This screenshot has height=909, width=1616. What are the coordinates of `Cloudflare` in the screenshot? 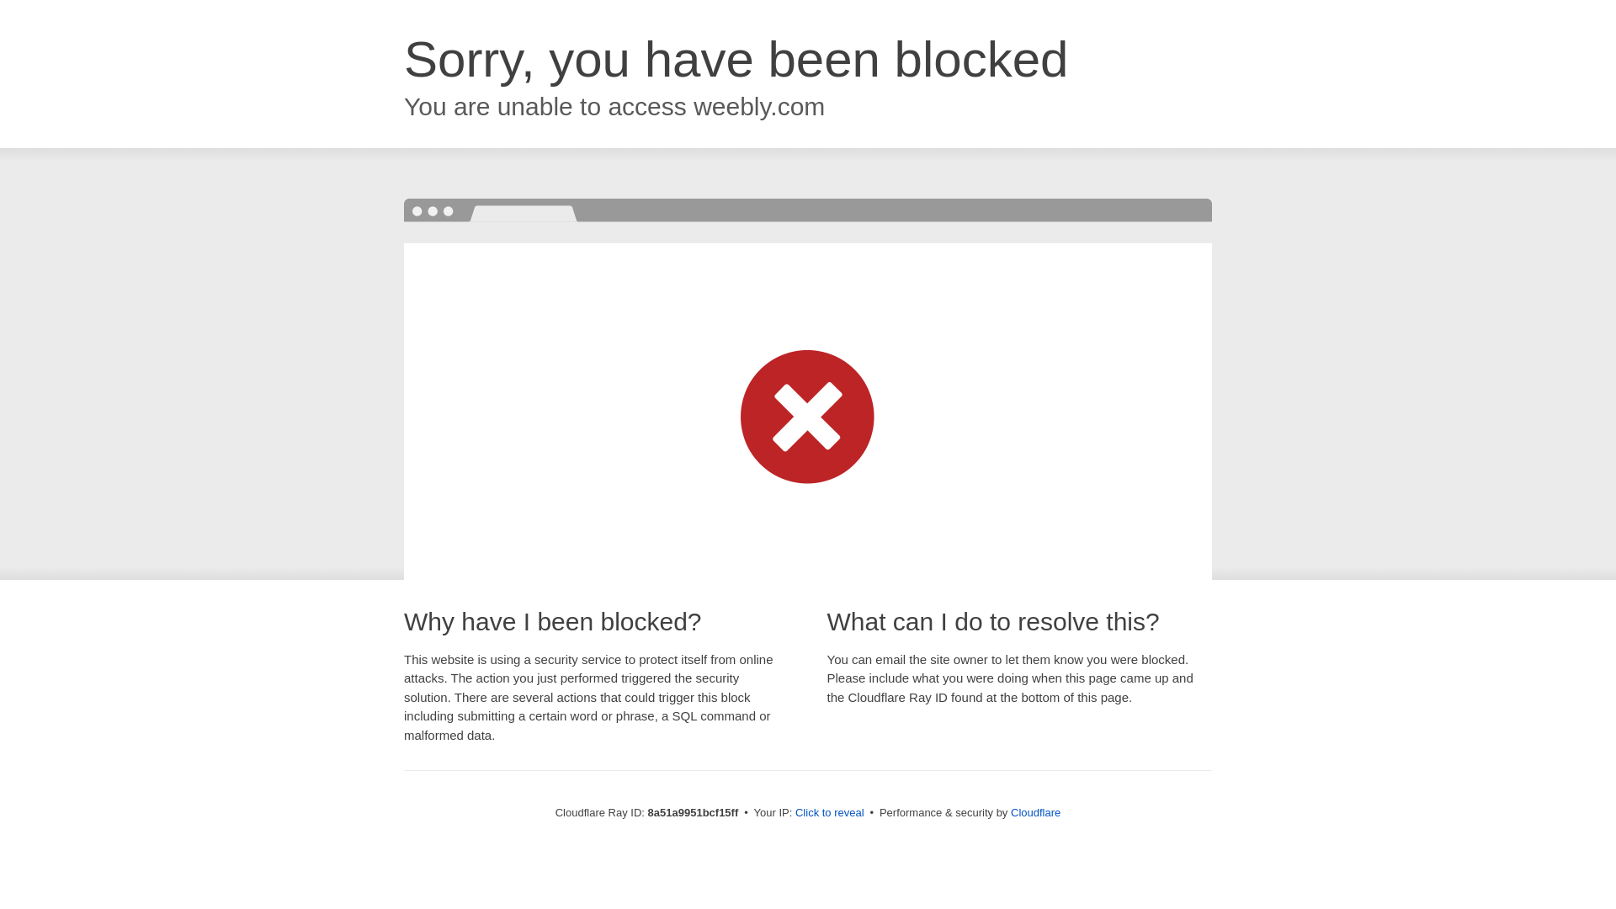 It's located at (1035, 812).